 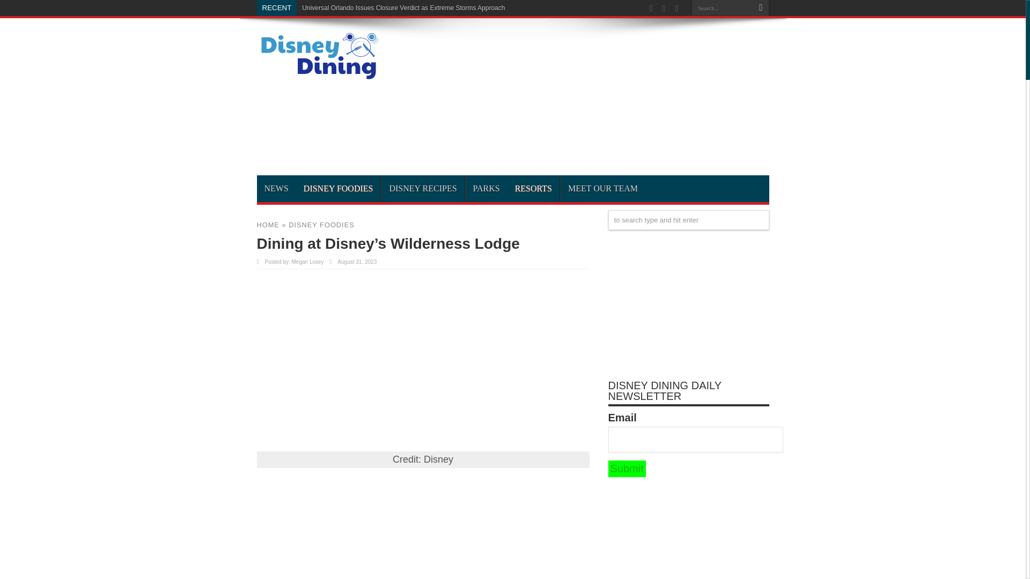 I want to click on PARKS, so click(x=486, y=189).